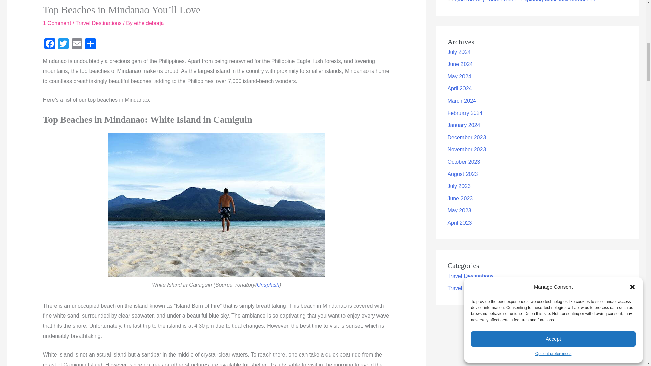 Image resolution: width=651 pixels, height=366 pixels. What do you see at coordinates (63, 45) in the screenshot?
I see `Twitter` at bounding box center [63, 45].